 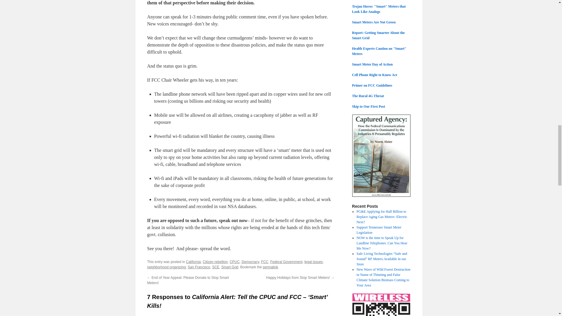 I want to click on California, so click(x=193, y=262).